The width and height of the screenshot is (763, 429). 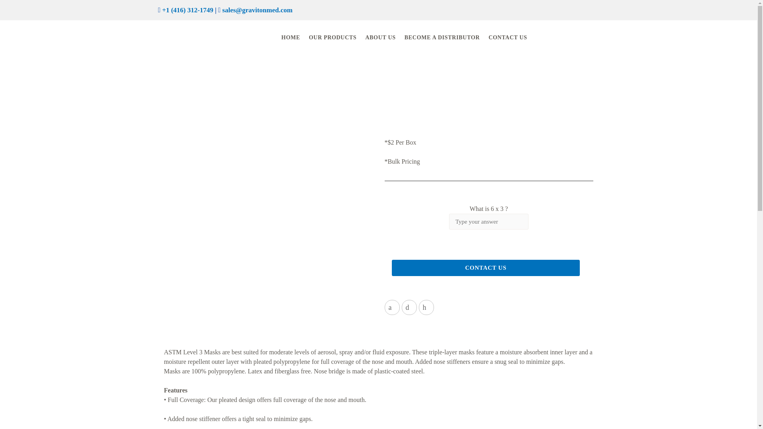 I want to click on BECOME A DISTRIBUTOR, so click(x=446, y=36).